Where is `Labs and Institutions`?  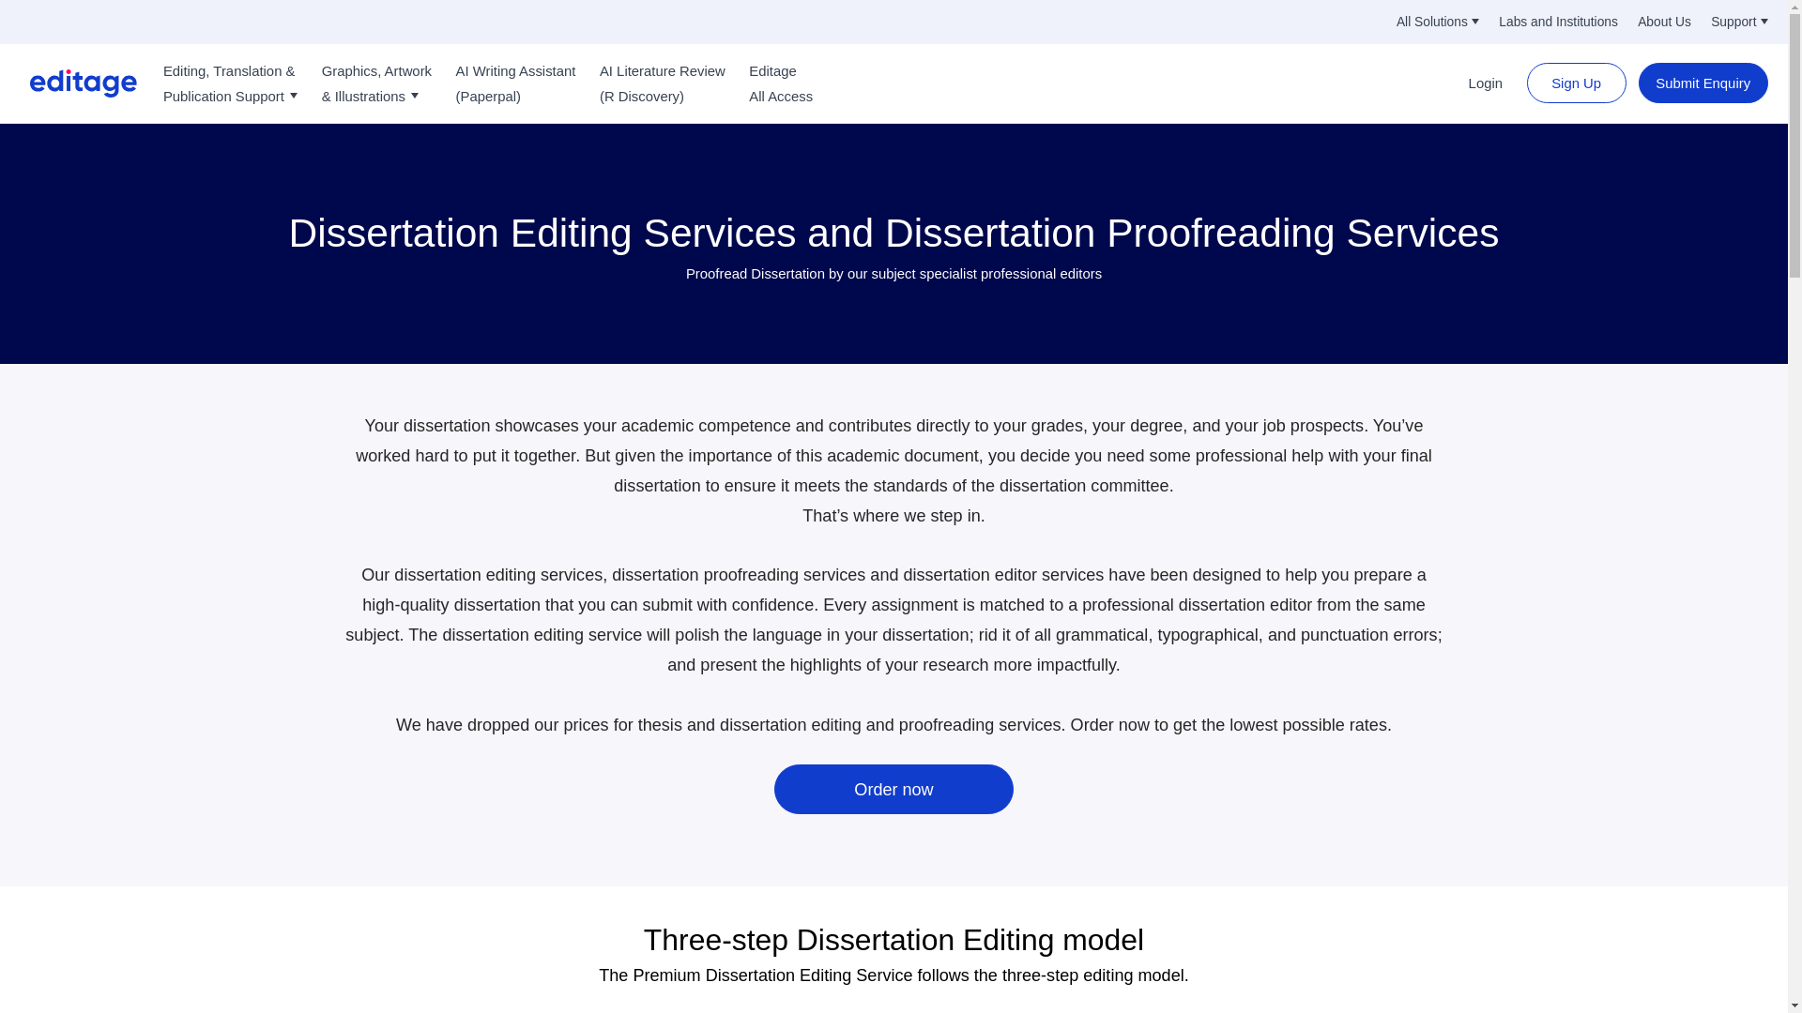 Labs and Institutions is located at coordinates (1558, 23).